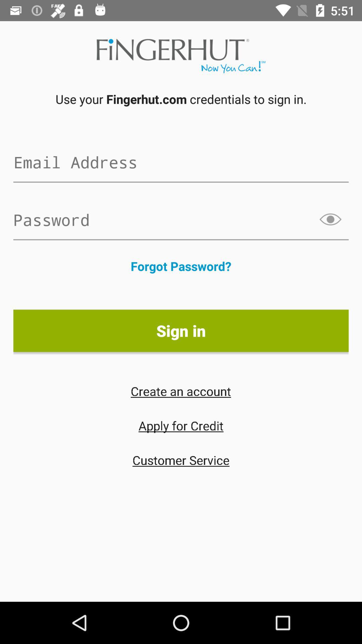  What do you see at coordinates (181, 391) in the screenshot?
I see `tap create an account item` at bounding box center [181, 391].